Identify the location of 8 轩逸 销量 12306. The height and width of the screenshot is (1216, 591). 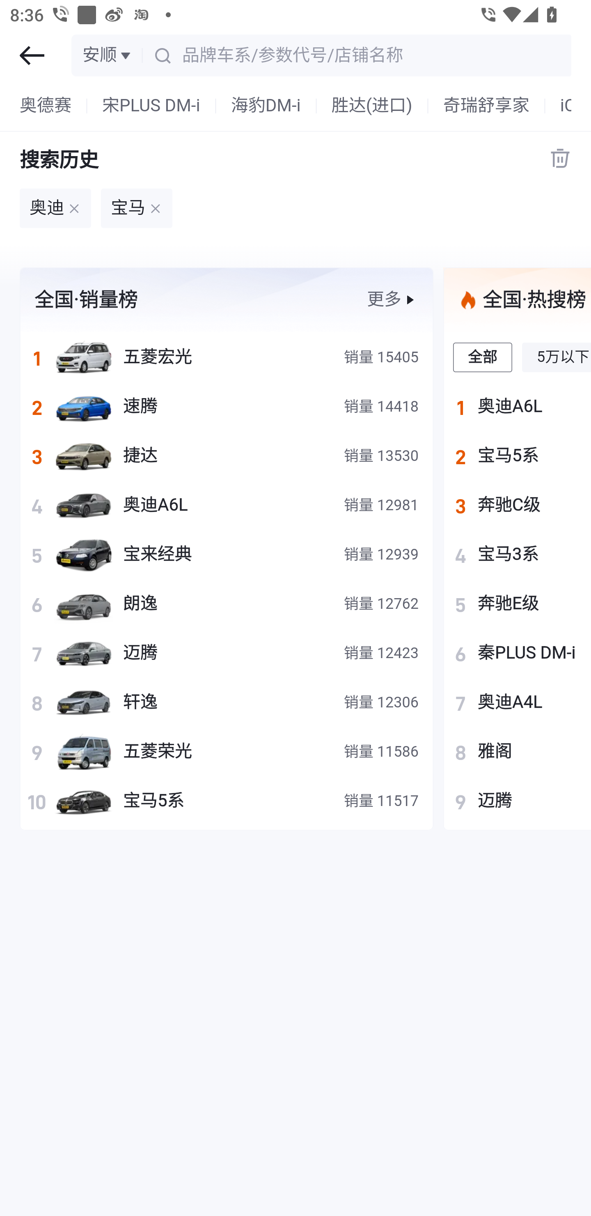
(226, 702).